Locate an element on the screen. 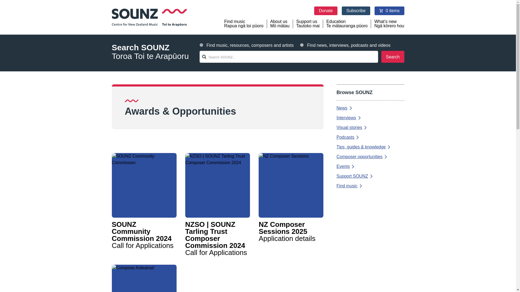 Image resolution: width=520 pixels, height=292 pixels. Find music is located at coordinates (370, 186).